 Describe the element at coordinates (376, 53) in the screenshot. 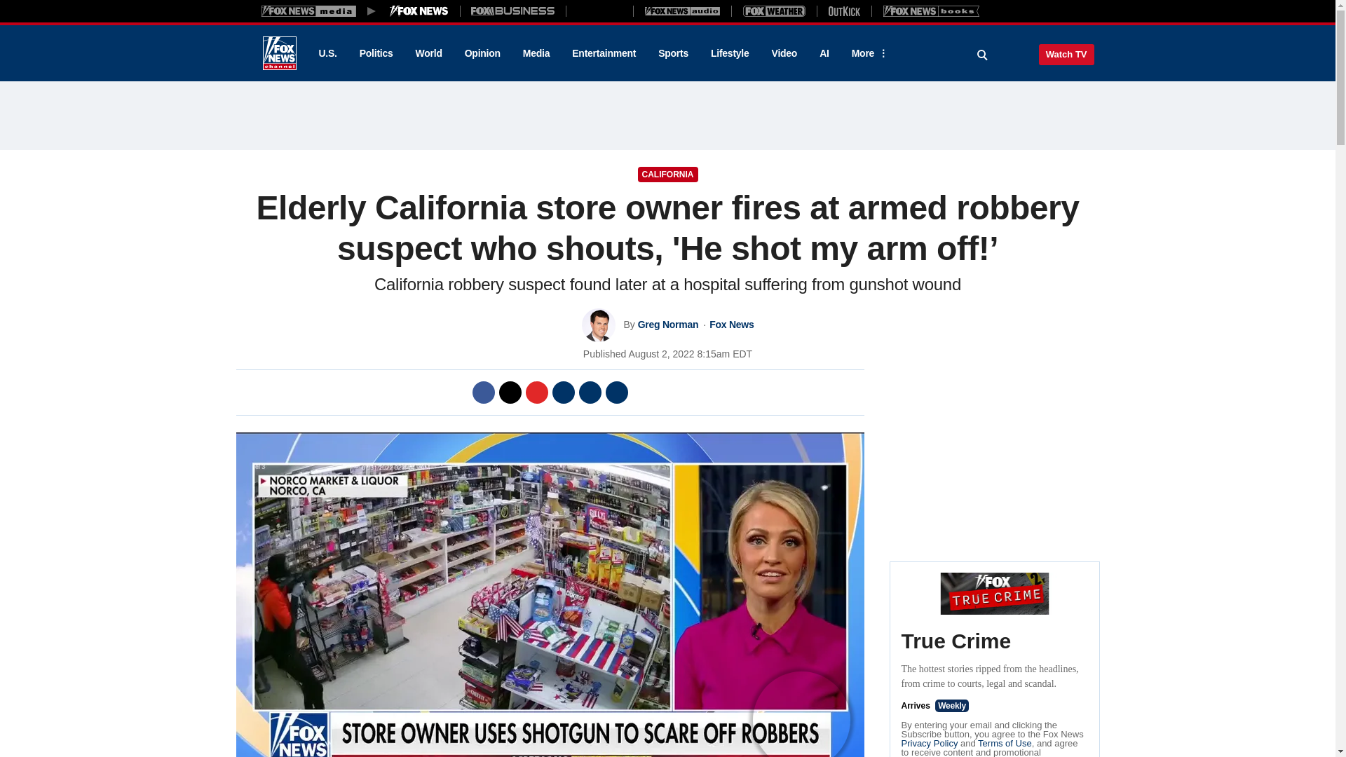

I see `Politics` at that location.